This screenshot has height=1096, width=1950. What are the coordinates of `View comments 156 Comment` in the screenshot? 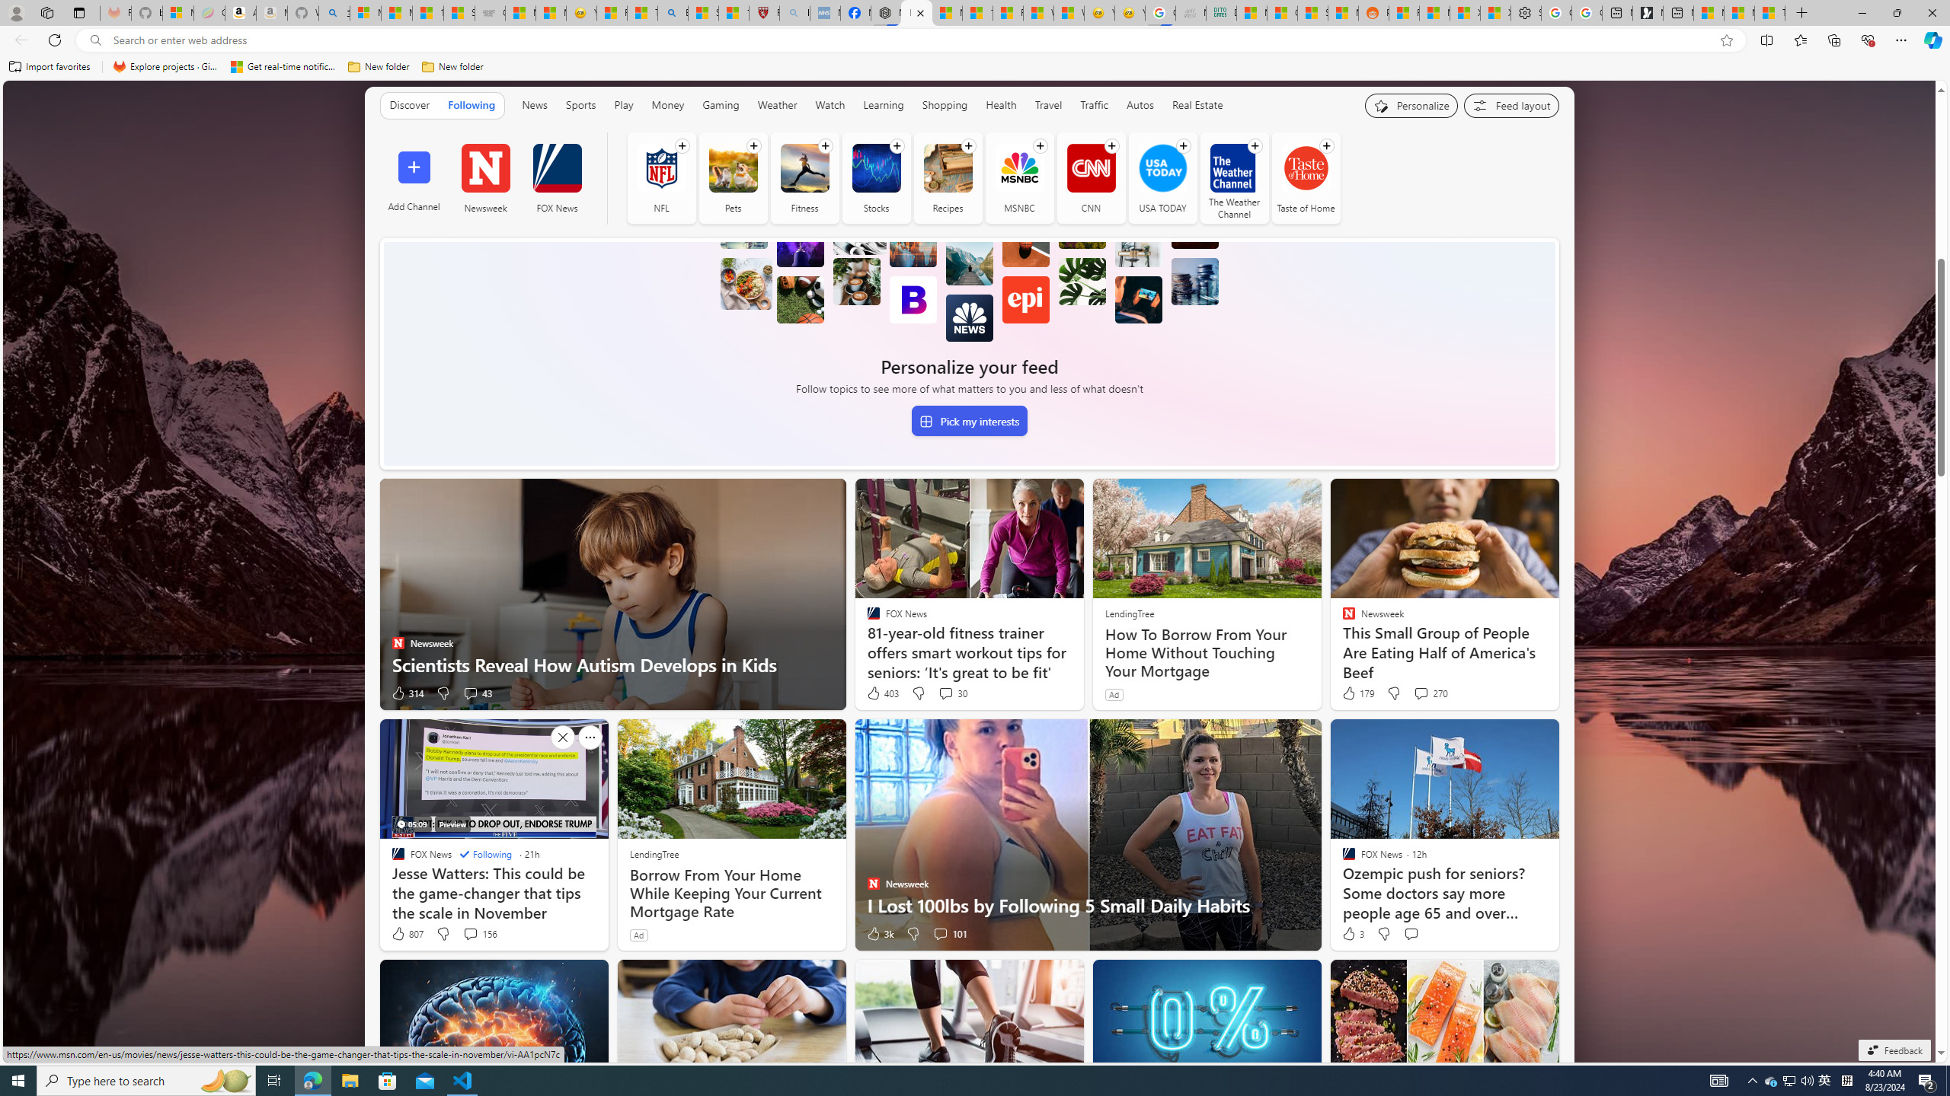 It's located at (469, 933).